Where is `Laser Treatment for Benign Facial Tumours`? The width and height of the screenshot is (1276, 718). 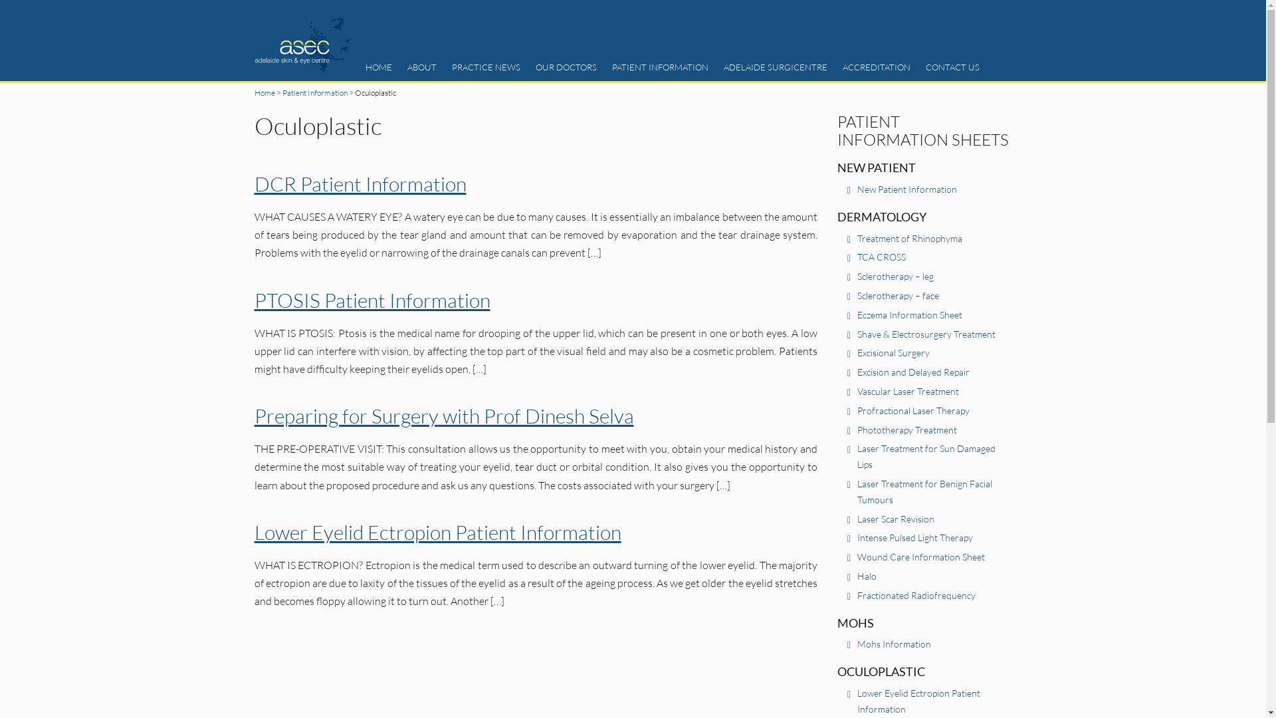
Laser Treatment for Benign Facial Tumours is located at coordinates (925, 492).